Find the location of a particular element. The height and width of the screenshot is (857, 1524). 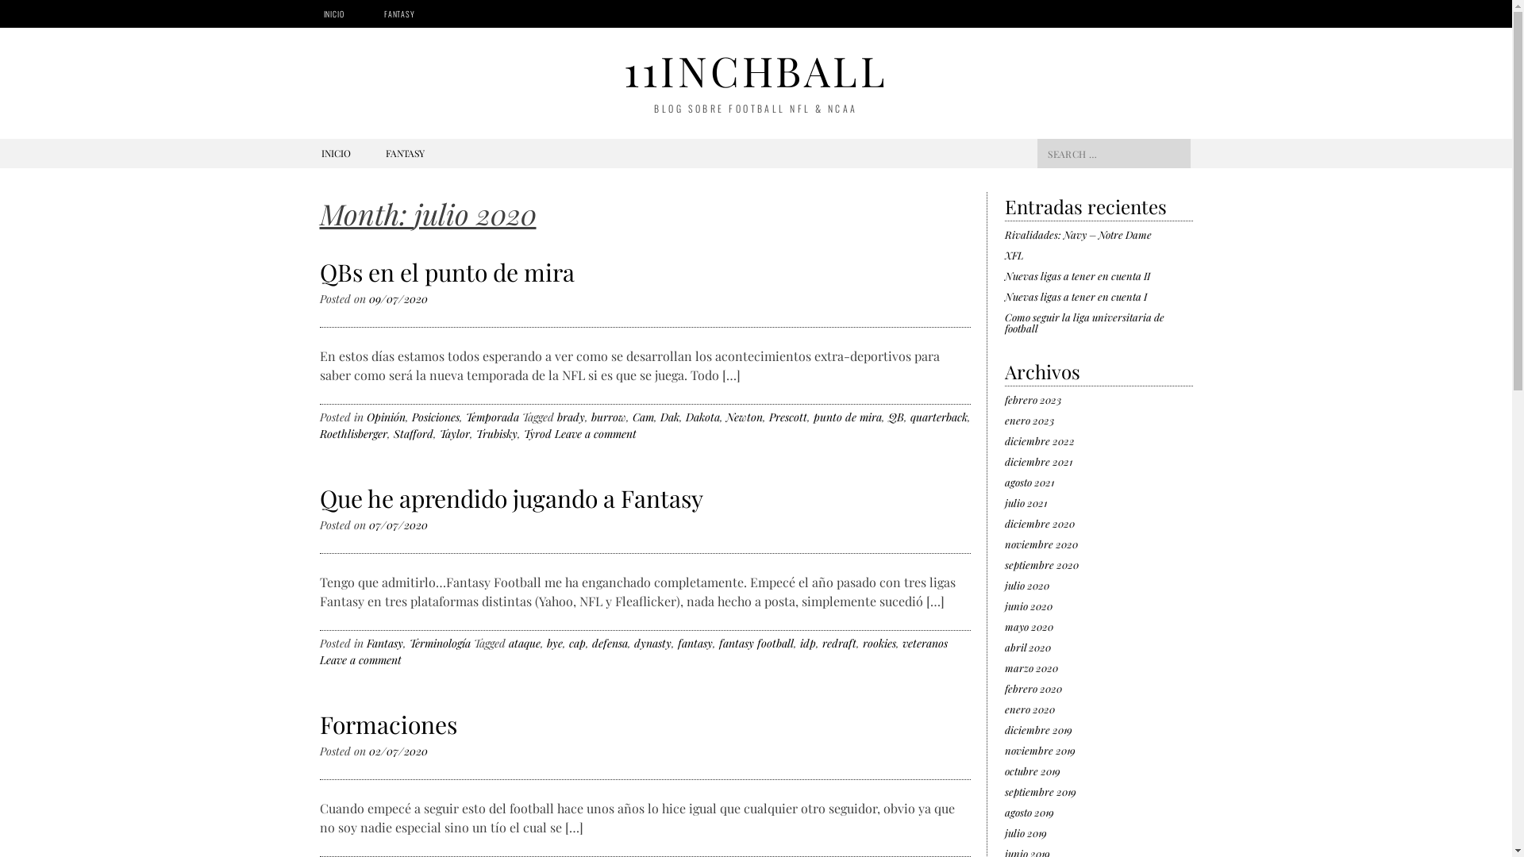

agosto 2021 is located at coordinates (1029, 482).